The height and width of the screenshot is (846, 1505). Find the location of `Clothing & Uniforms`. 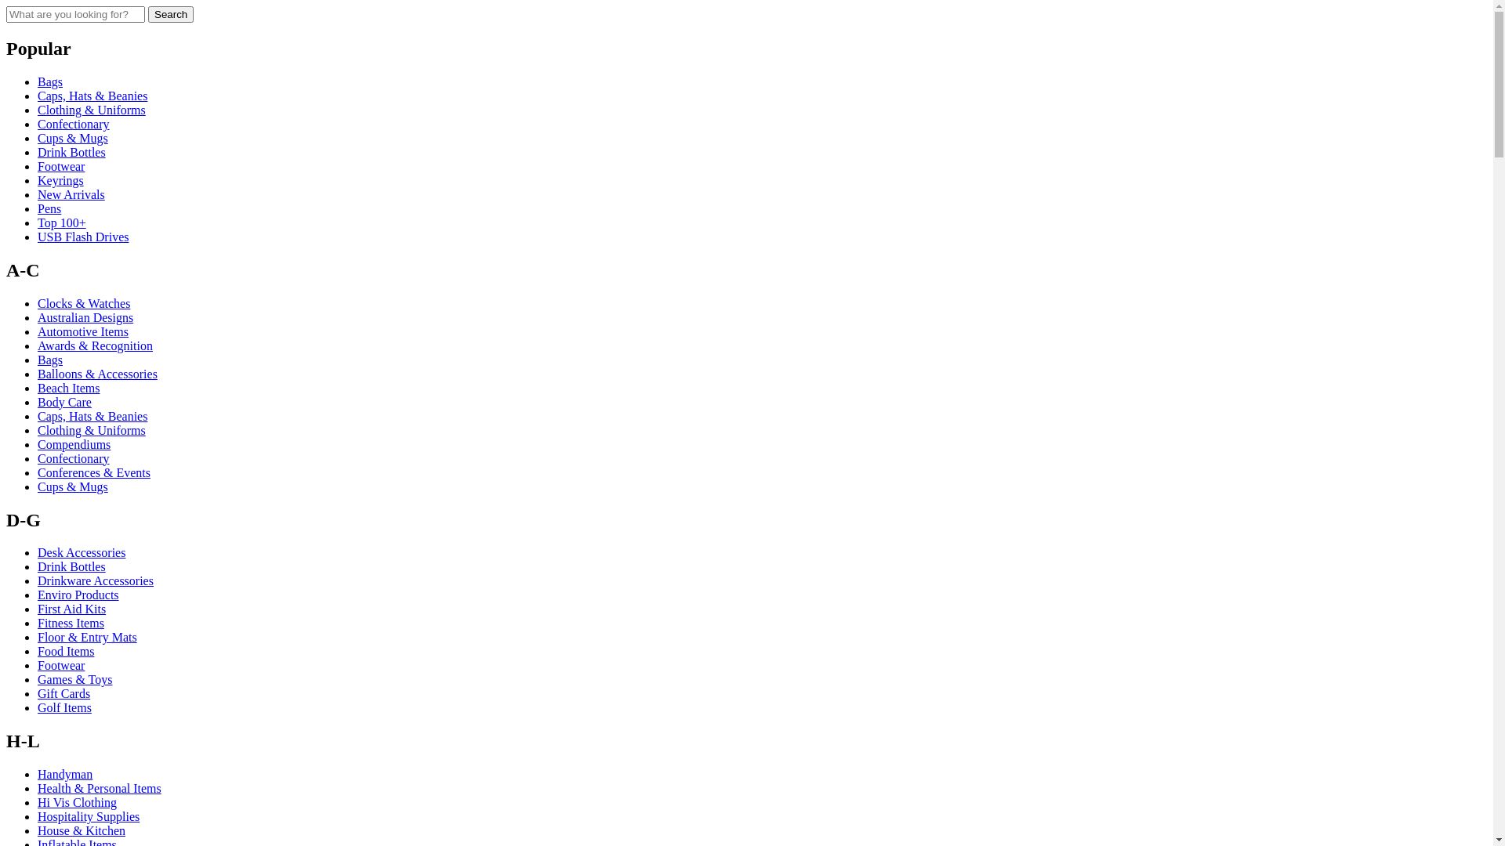

Clothing & Uniforms is located at coordinates (92, 110).